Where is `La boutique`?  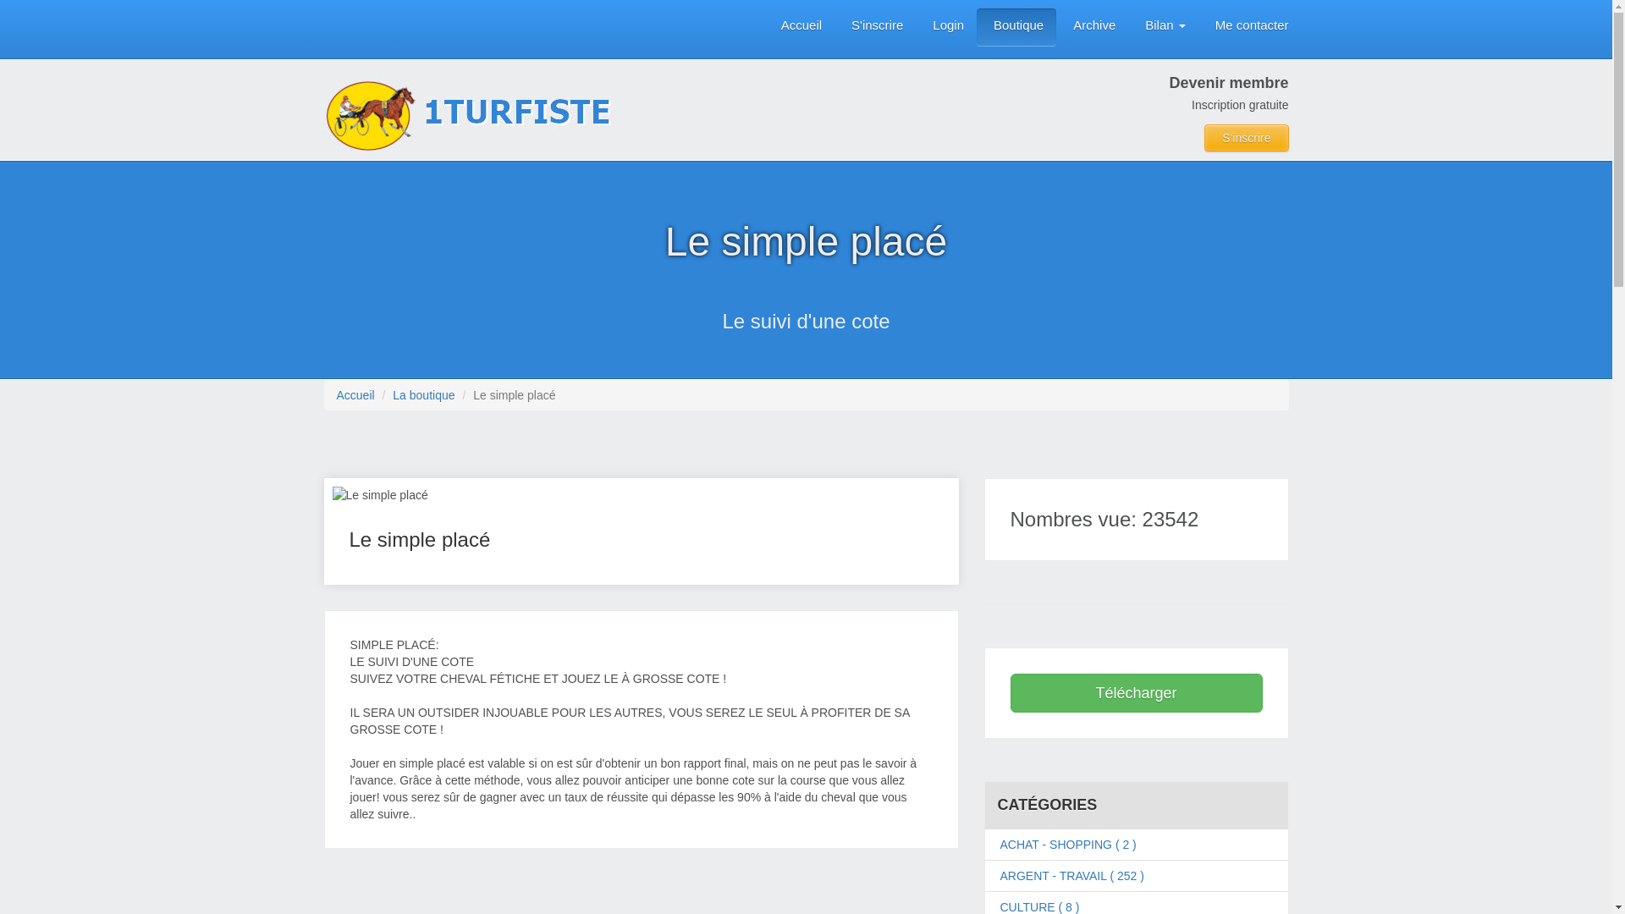 La boutique is located at coordinates (423, 395).